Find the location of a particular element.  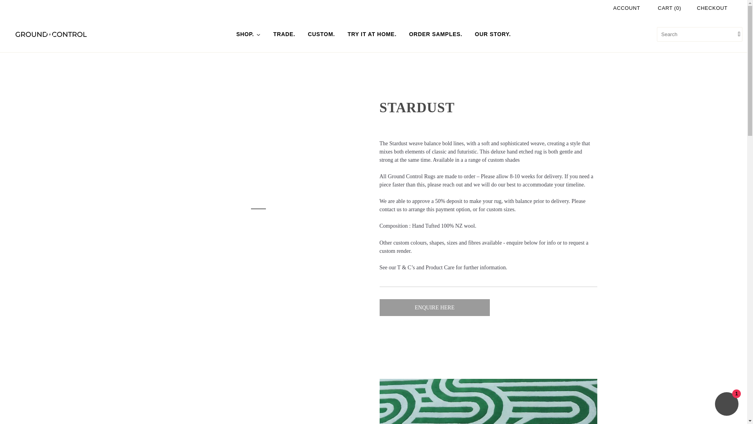

ORDER SAMPLES. is located at coordinates (435, 35).